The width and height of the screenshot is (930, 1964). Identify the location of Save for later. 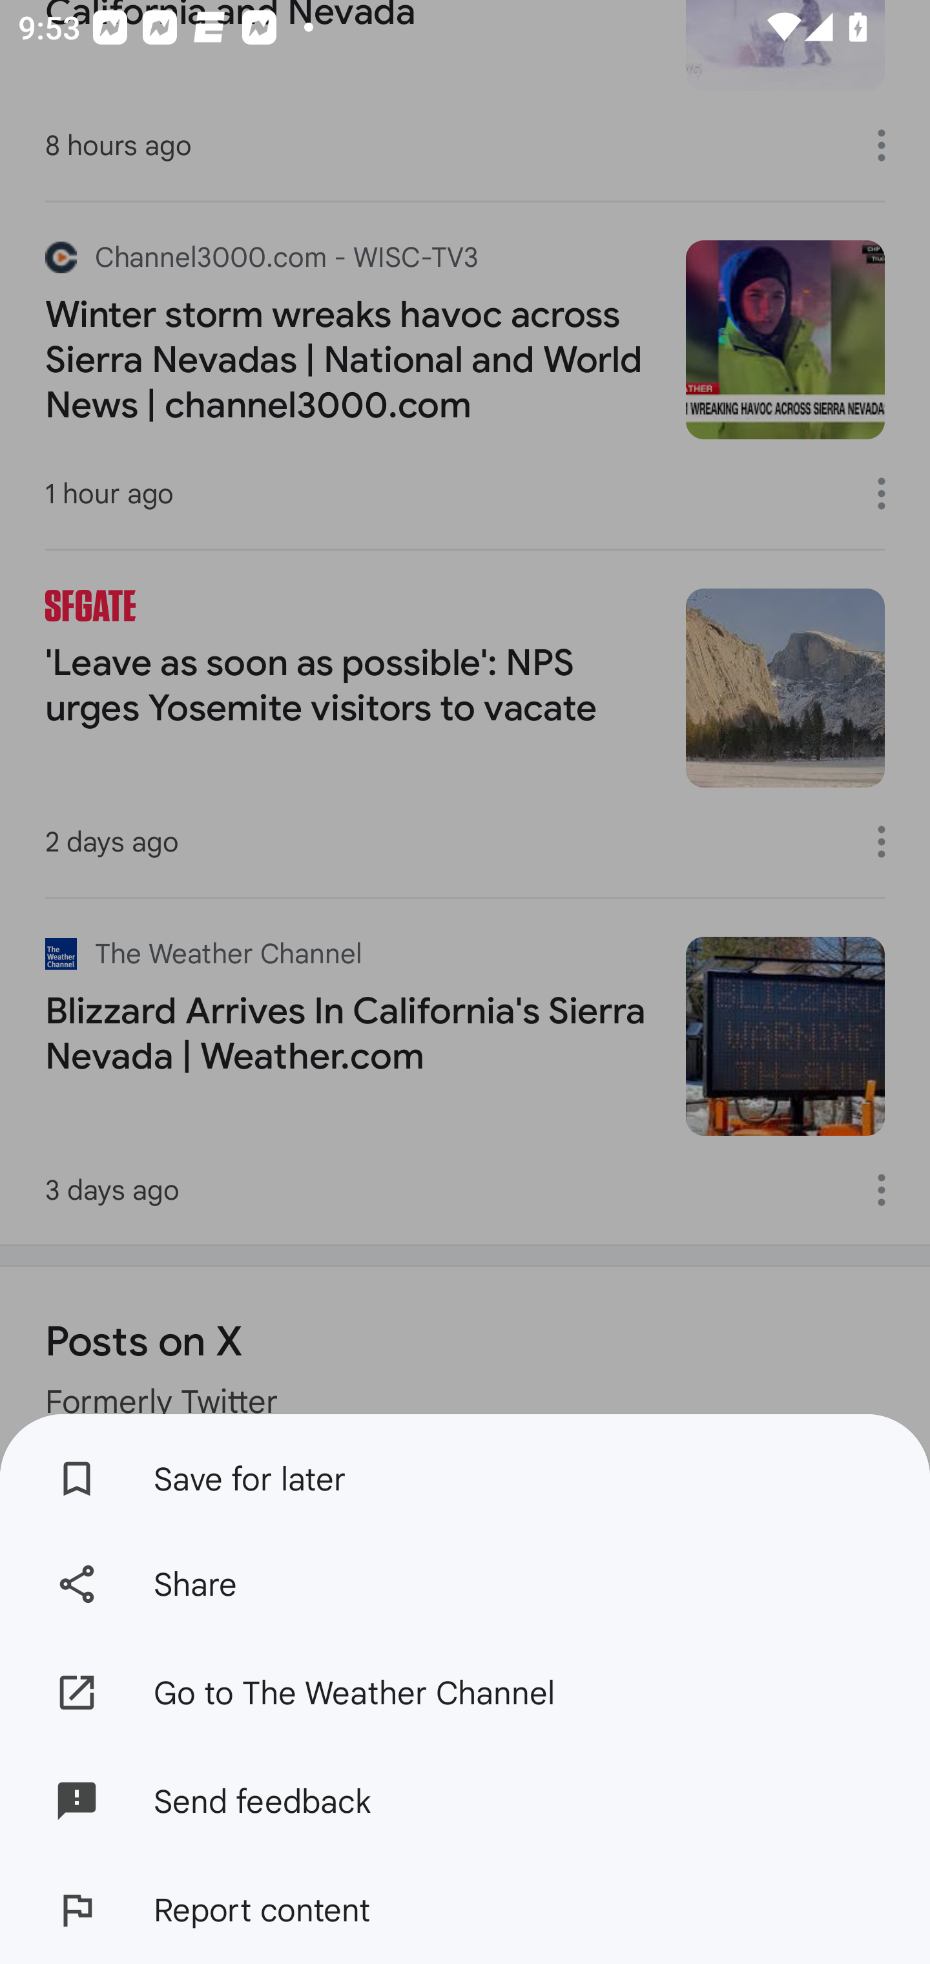
(465, 1472).